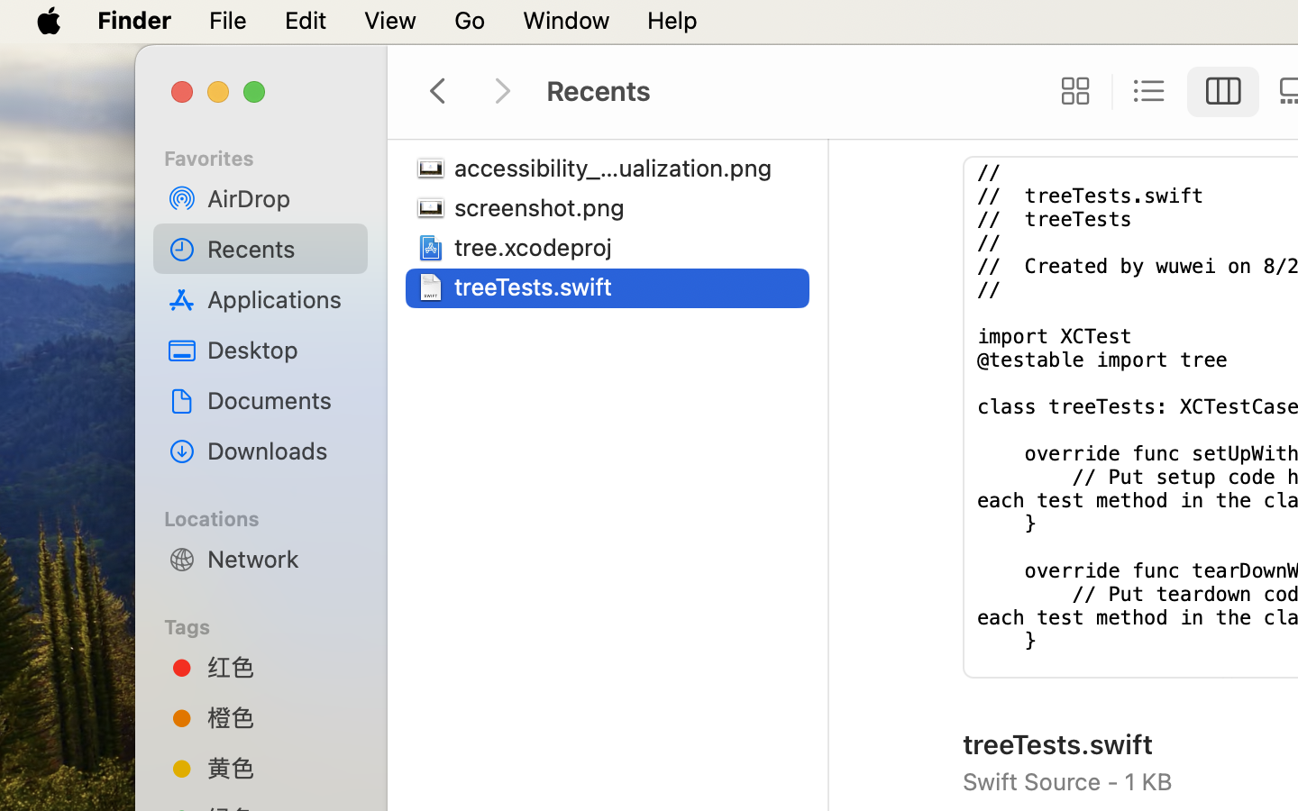  What do you see at coordinates (280, 249) in the screenshot?
I see `Recents` at bounding box center [280, 249].